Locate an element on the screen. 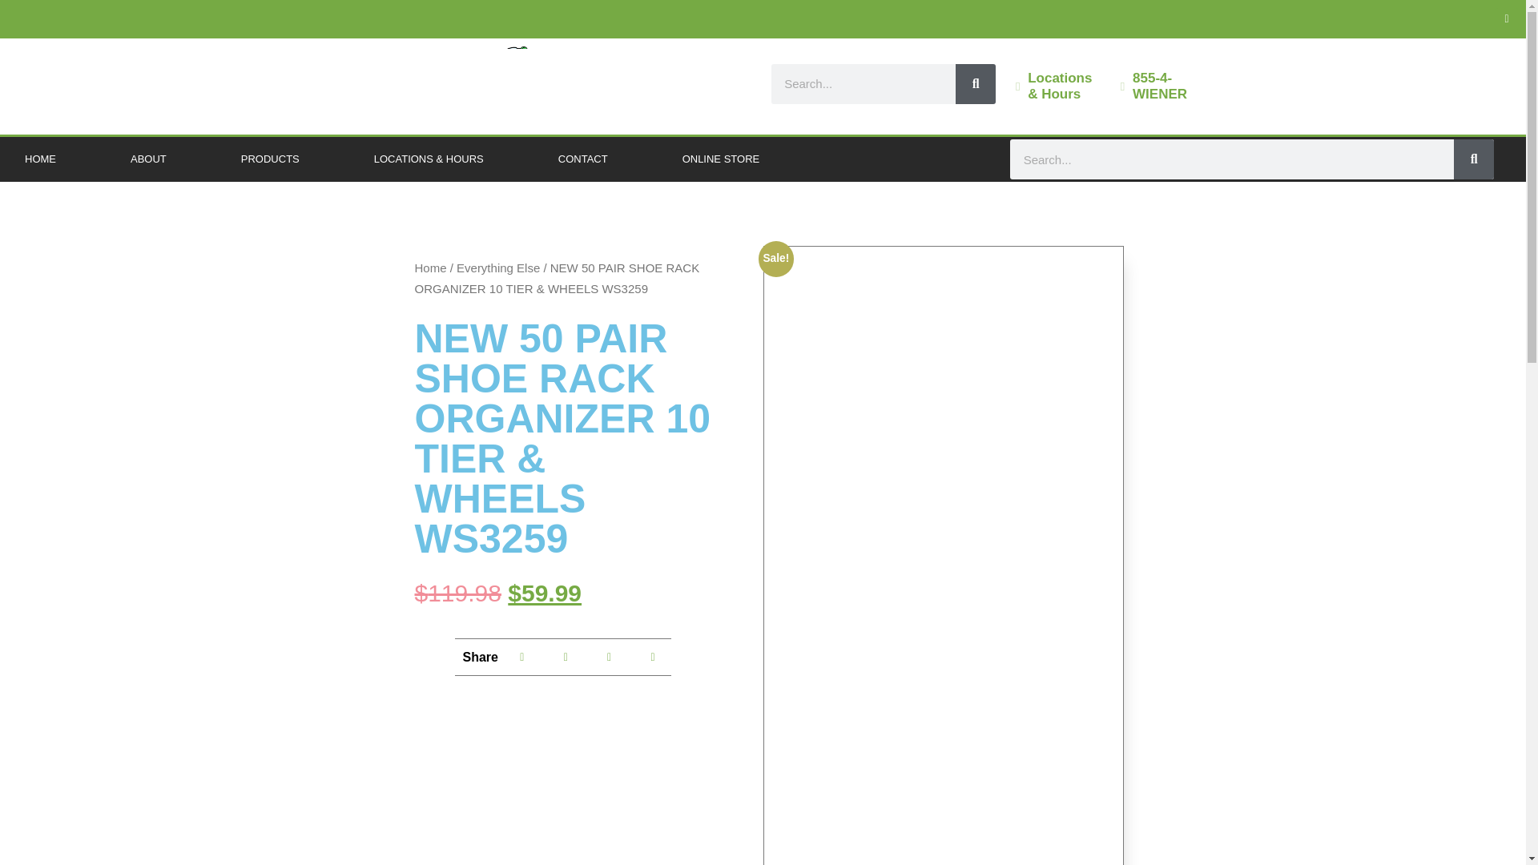 The width and height of the screenshot is (1538, 865). ONLINE STORE is located at coordinates (721, 159).